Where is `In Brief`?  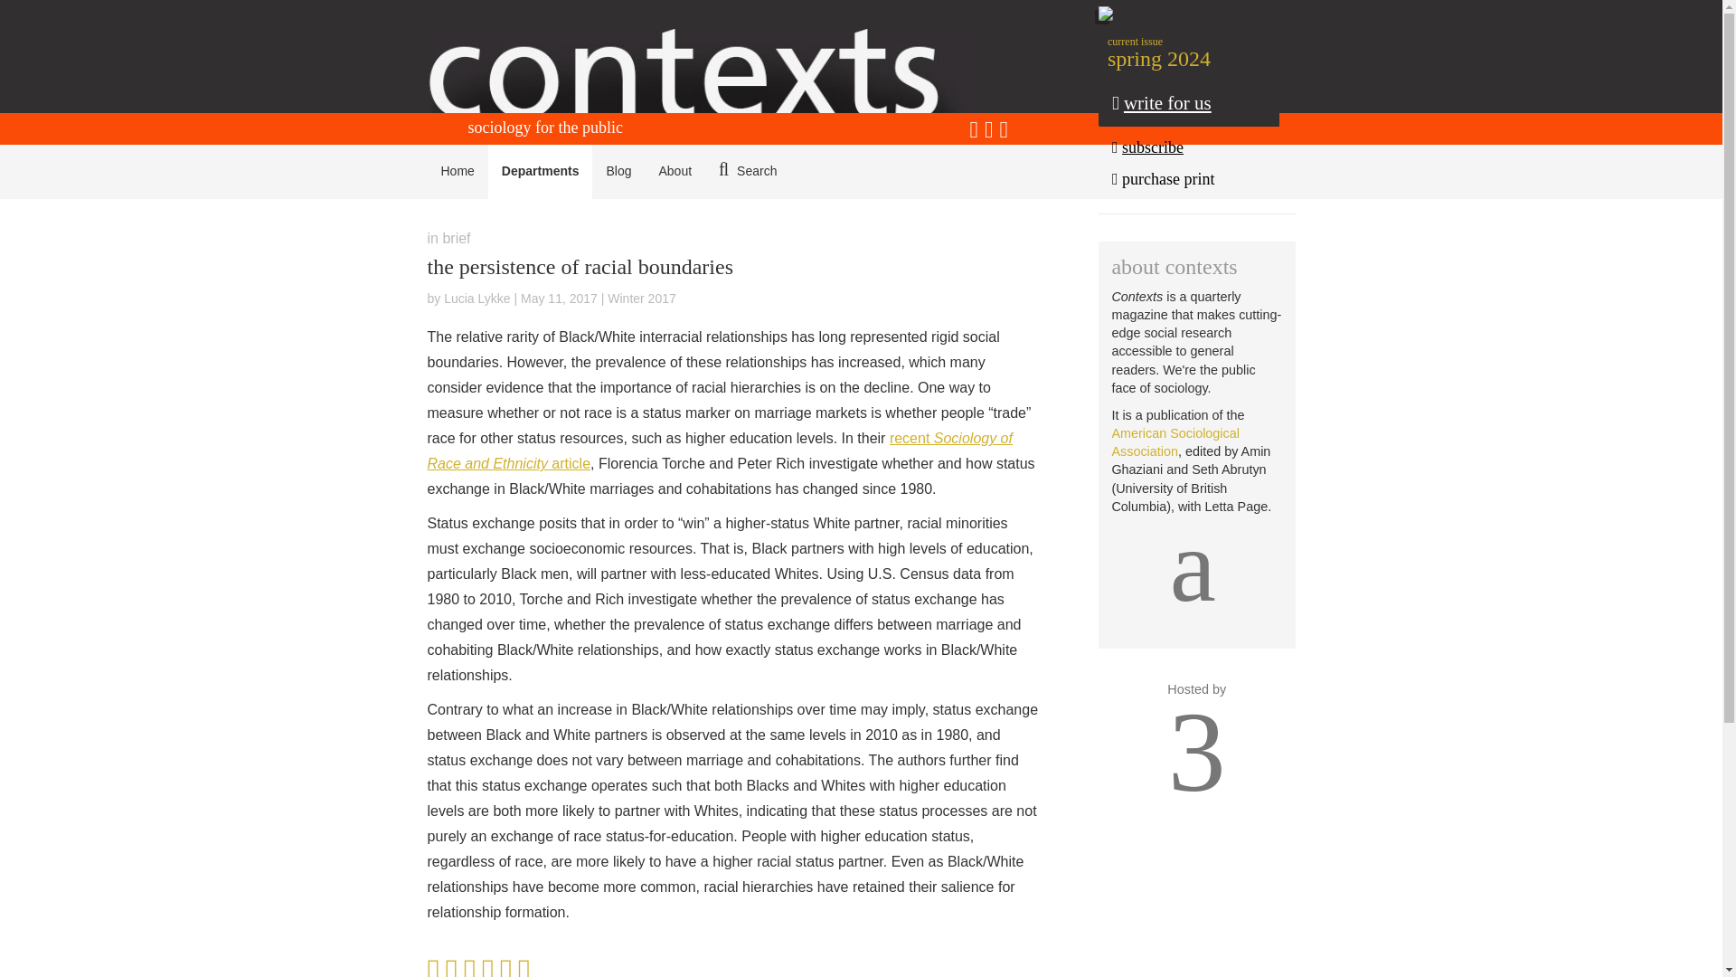 In Brief is located at coordinates (448, 238).